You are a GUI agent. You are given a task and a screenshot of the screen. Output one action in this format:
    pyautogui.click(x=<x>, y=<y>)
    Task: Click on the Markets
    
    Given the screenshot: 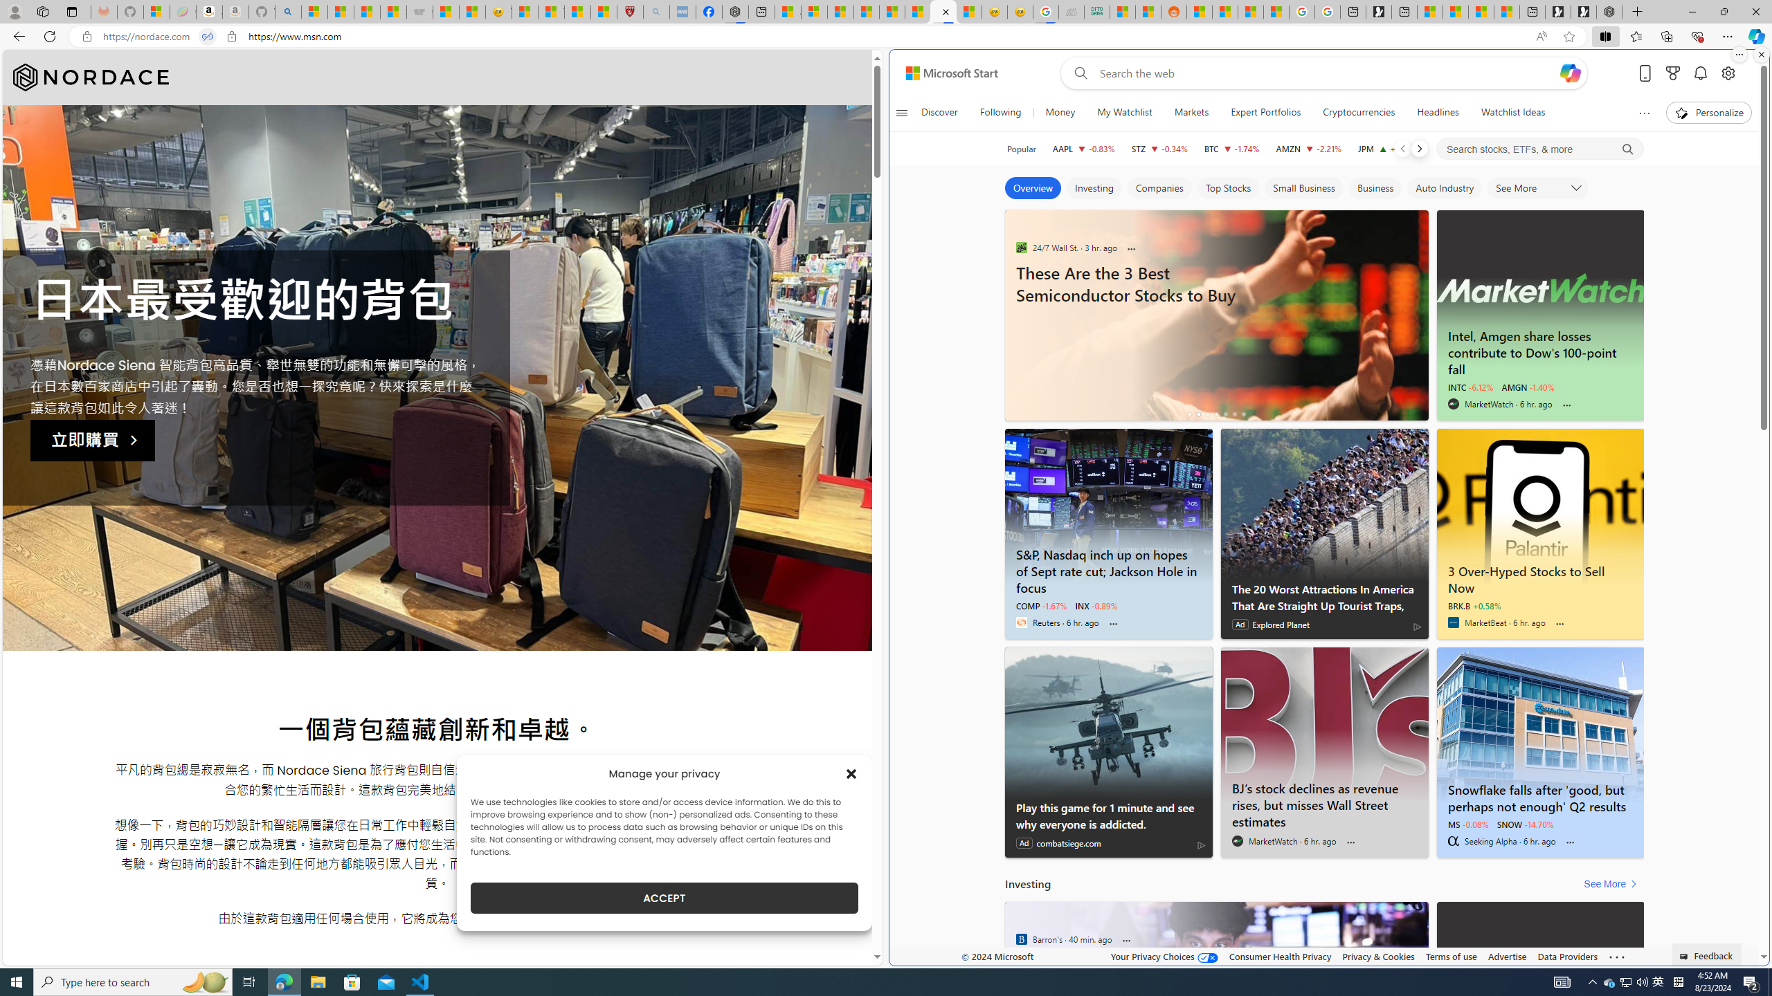 What is the action you would take?
    pyautogui.click(x=1191, y=113)
    